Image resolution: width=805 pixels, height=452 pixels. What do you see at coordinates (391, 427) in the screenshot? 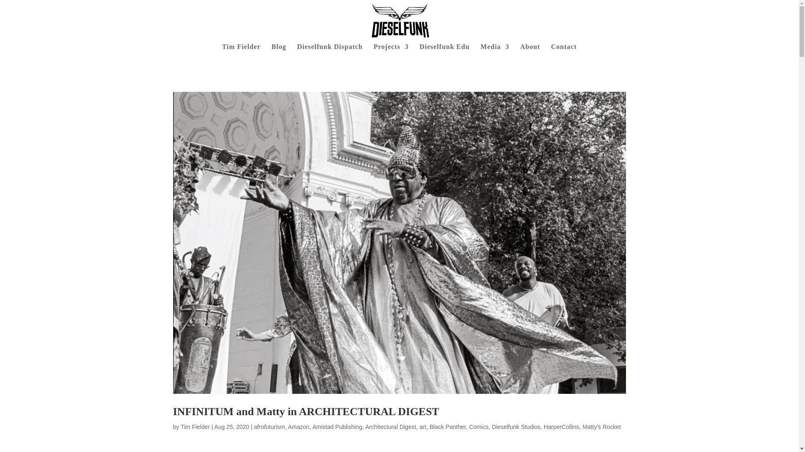
I see `Architectural Digest` at bounding box center [391, 427].